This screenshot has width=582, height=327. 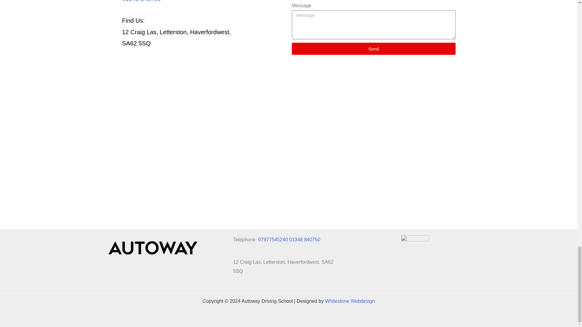 I want to click on 07977545240, so click(x=273, y=240).